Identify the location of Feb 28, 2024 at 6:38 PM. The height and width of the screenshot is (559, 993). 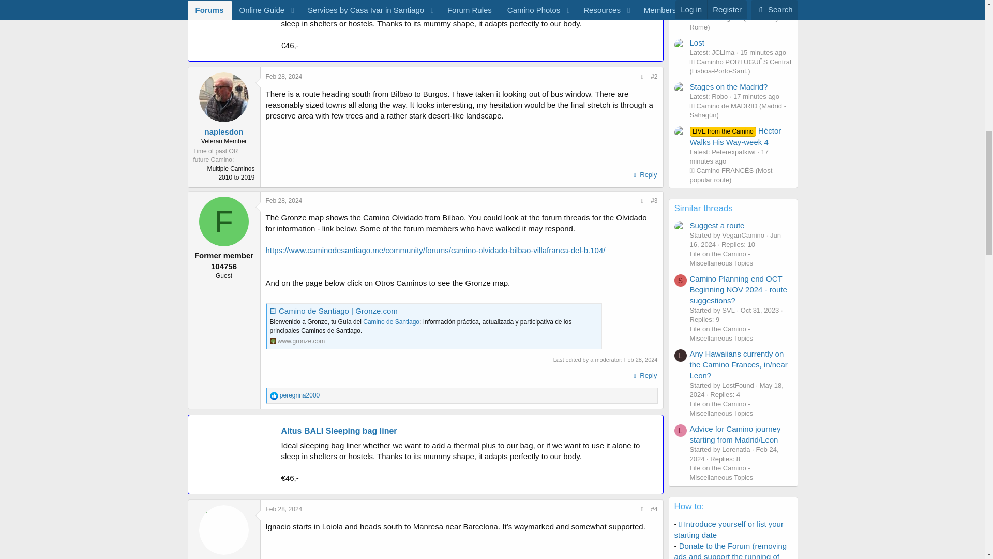
(284, 509).